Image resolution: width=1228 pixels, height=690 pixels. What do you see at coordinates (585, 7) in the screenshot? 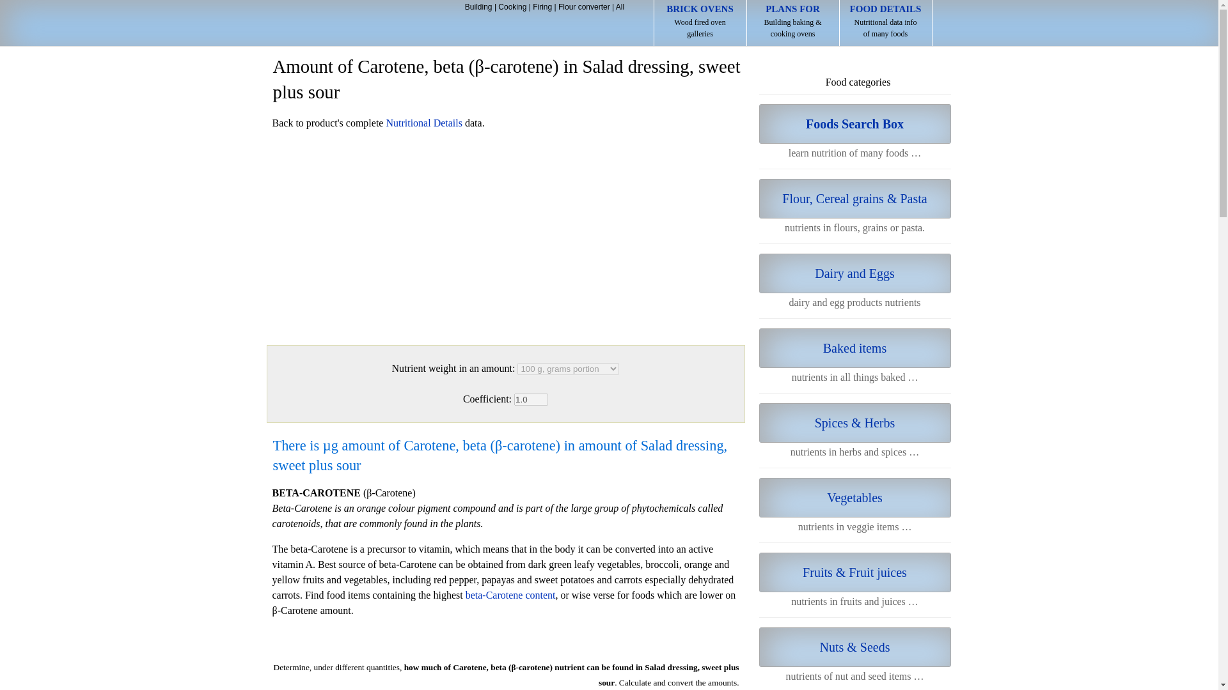
I see `Flour converter` at bounding box center [585, 7].